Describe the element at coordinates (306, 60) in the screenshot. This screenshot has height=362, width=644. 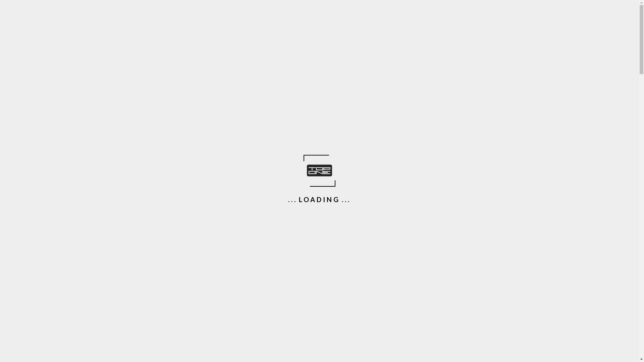
I see `ABOUT US` at that location.